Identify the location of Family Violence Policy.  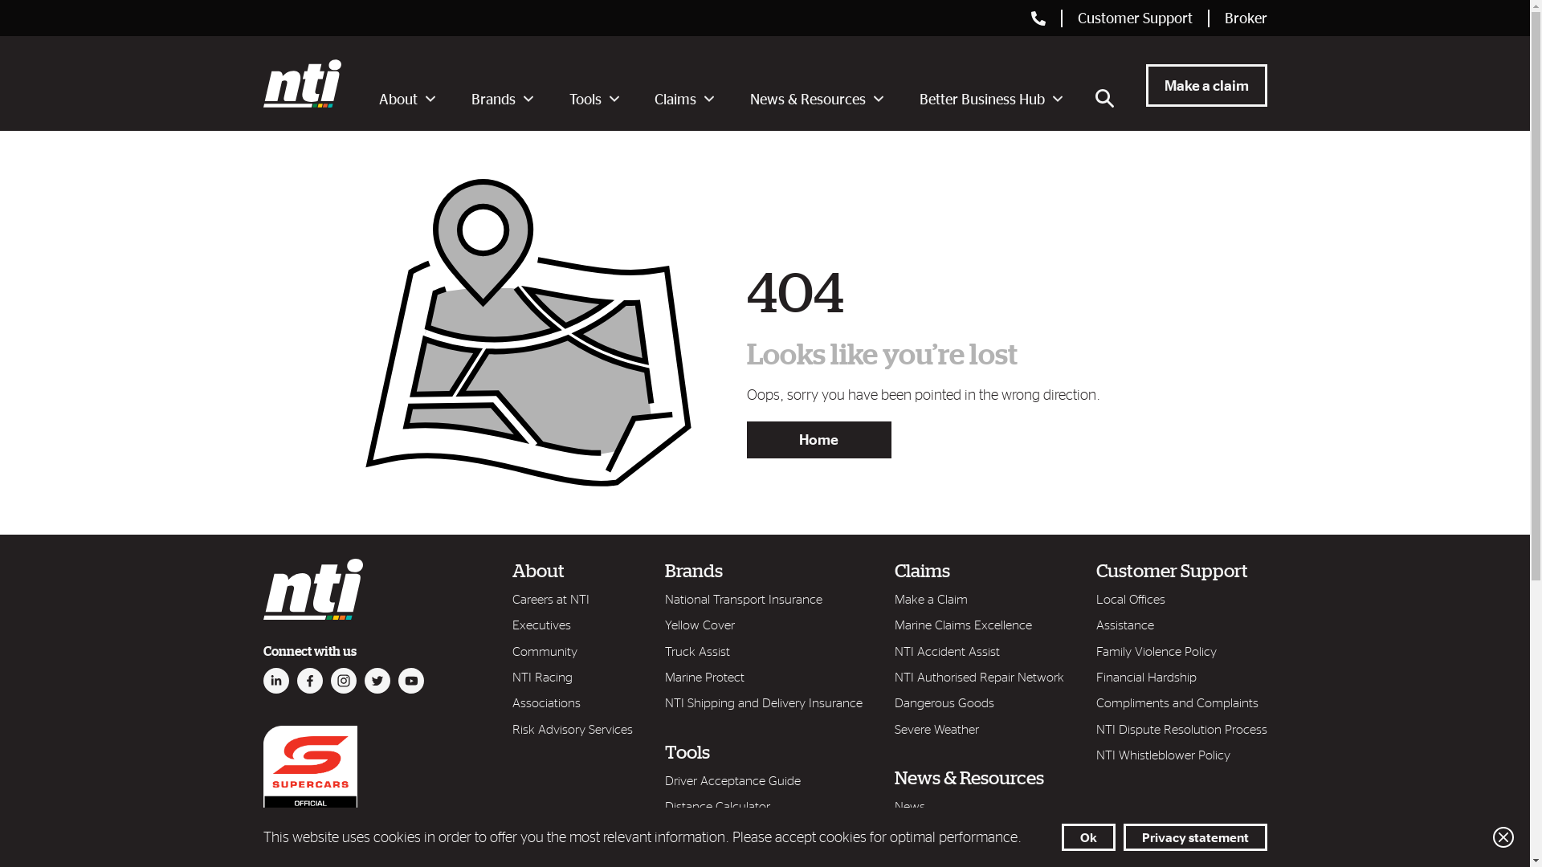
(1156, 651).